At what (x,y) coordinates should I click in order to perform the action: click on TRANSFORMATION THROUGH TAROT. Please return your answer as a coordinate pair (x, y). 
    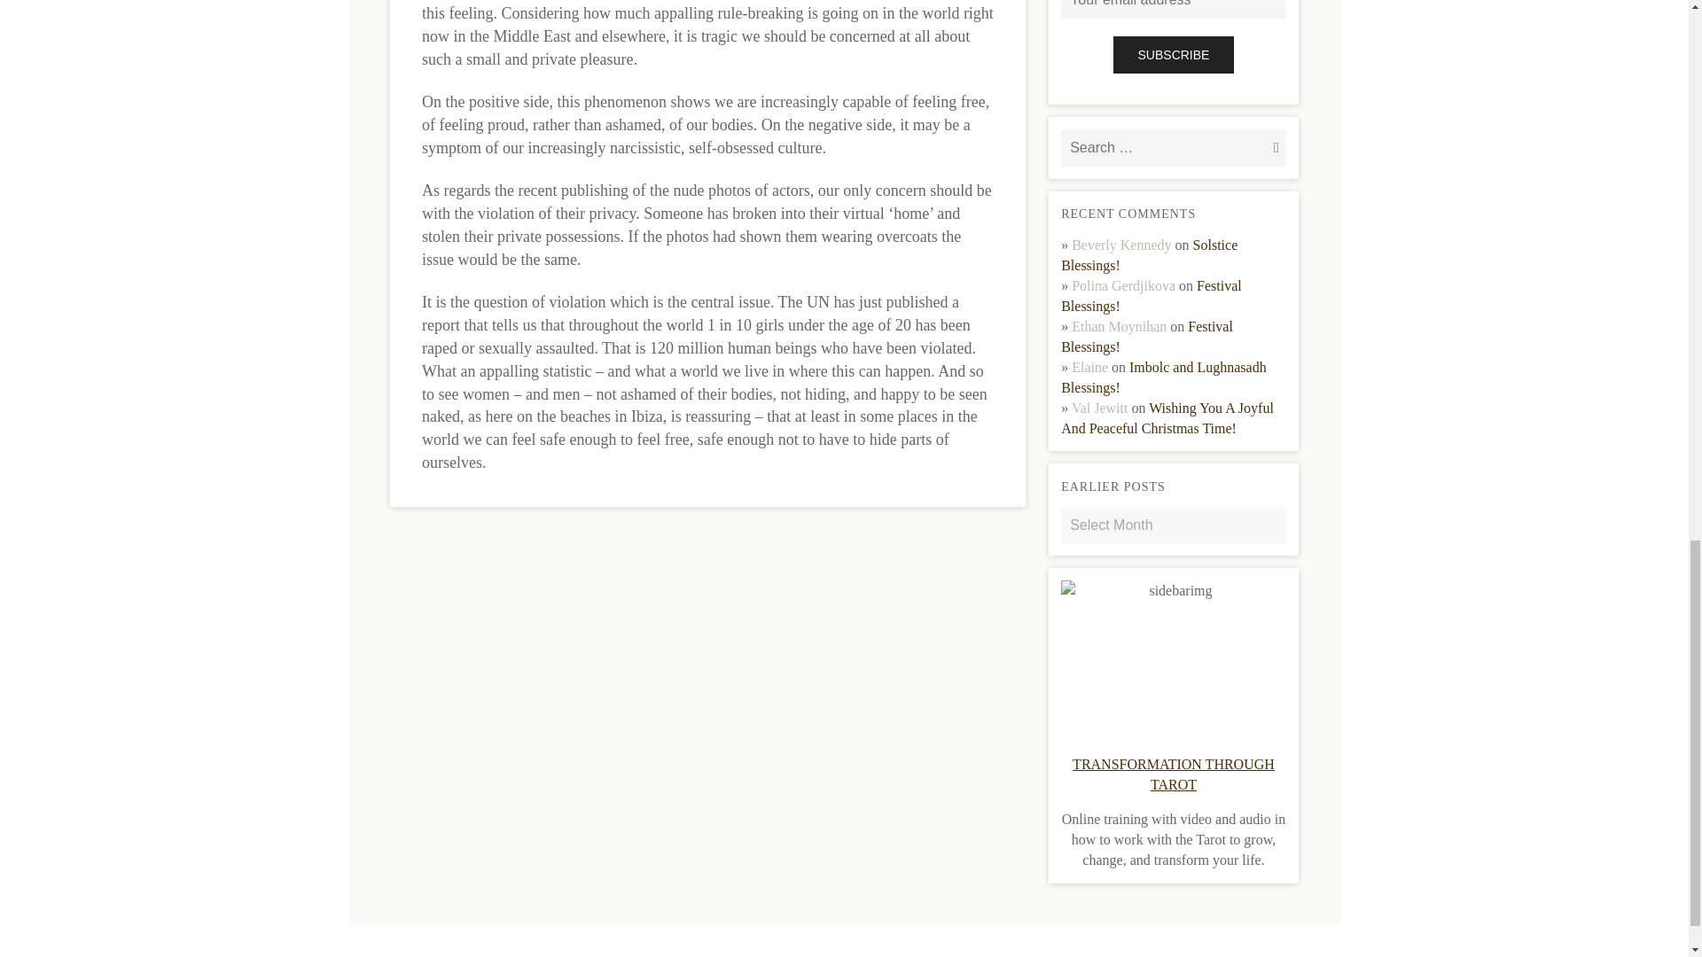
    Looking at the image, I should click on (1174, 774).